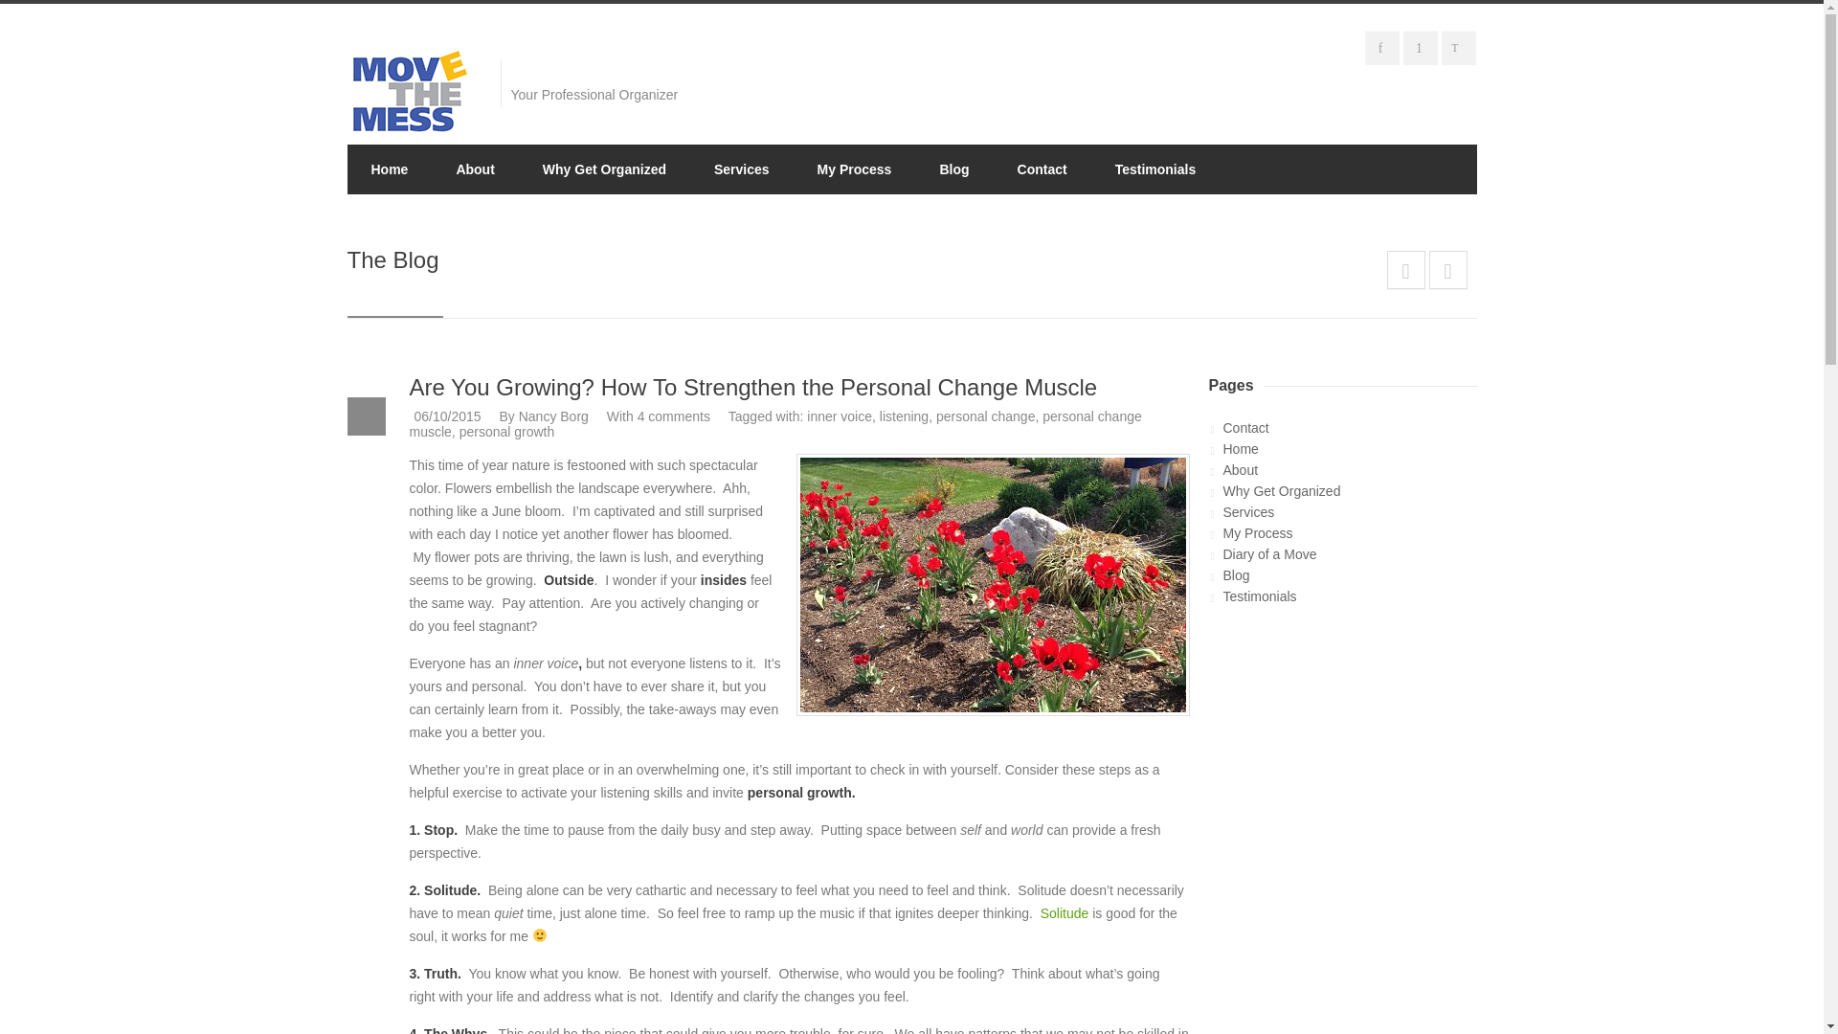 The height and width of the screenshot is (1034, 1838). I want to click on inner voice, so click(839, 416).